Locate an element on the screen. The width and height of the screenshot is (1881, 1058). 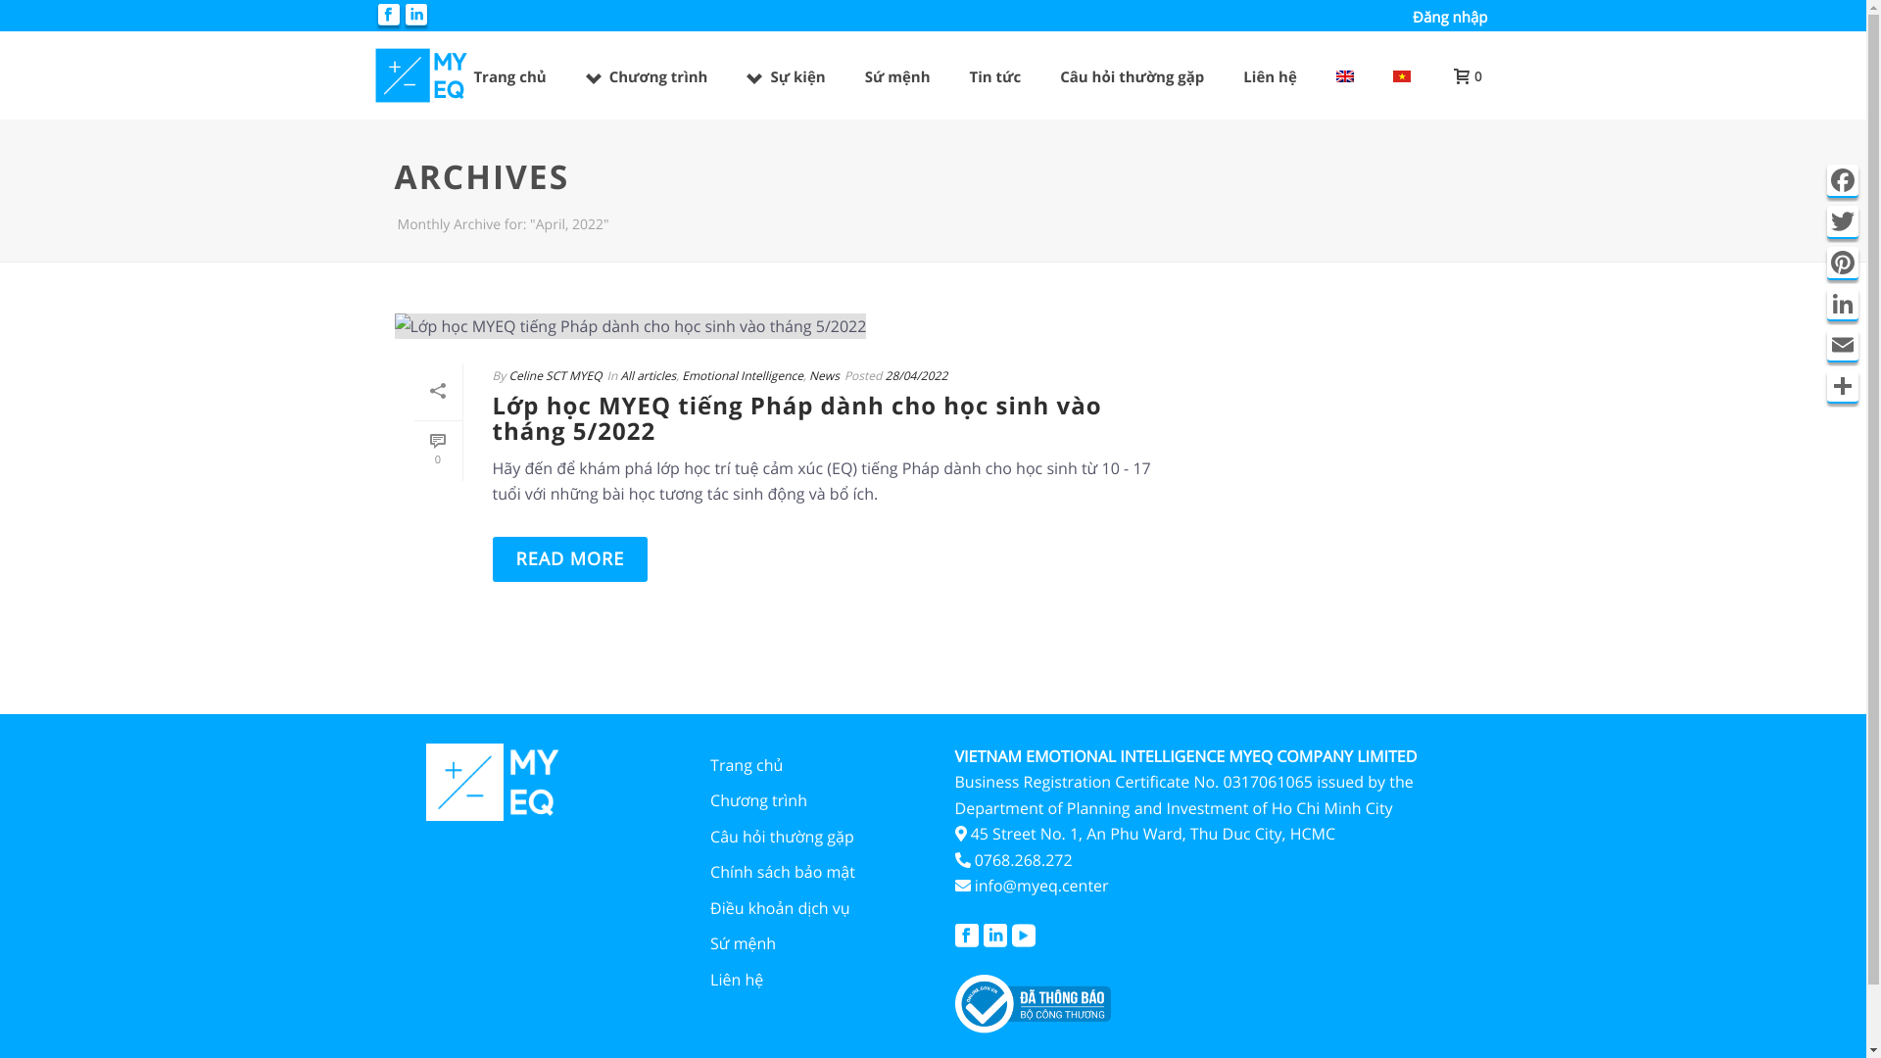
Follow Us on youtube is located at coordinates (1023, 937).